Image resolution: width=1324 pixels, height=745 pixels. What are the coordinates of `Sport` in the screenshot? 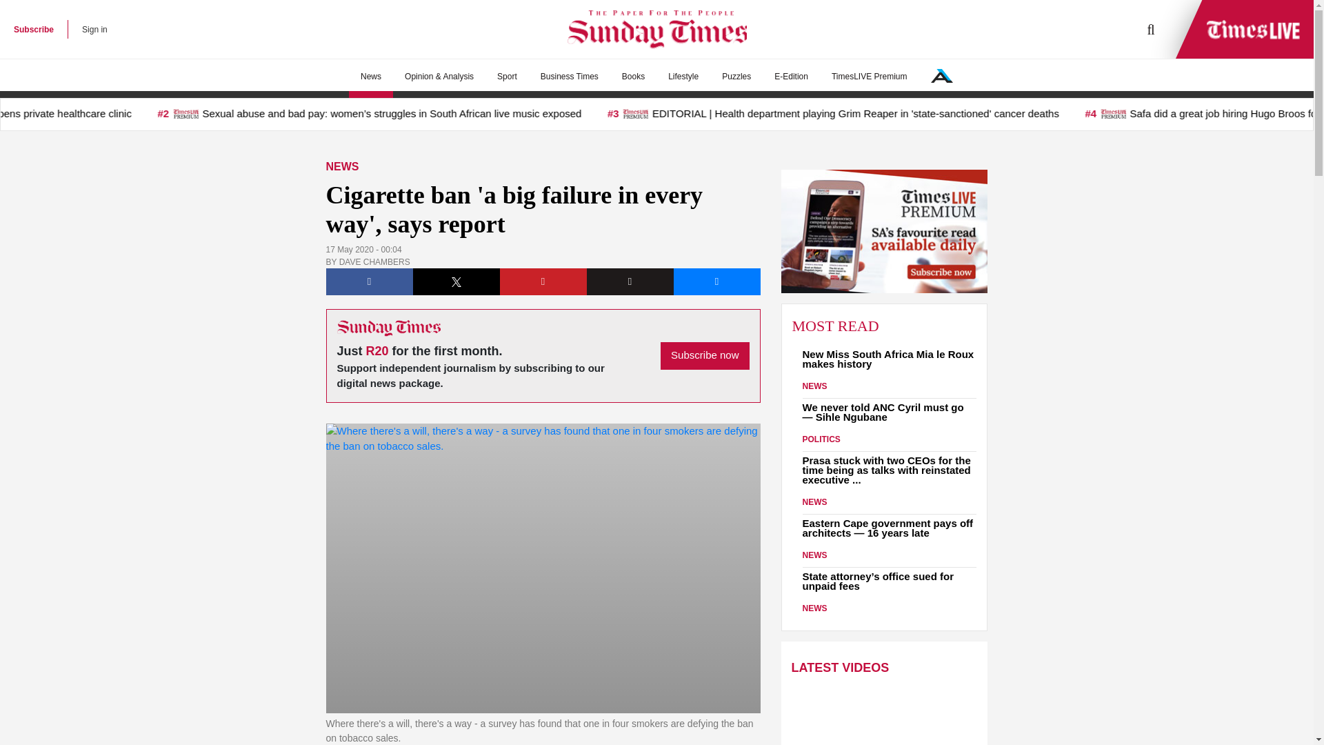 It's located at (507, 77).